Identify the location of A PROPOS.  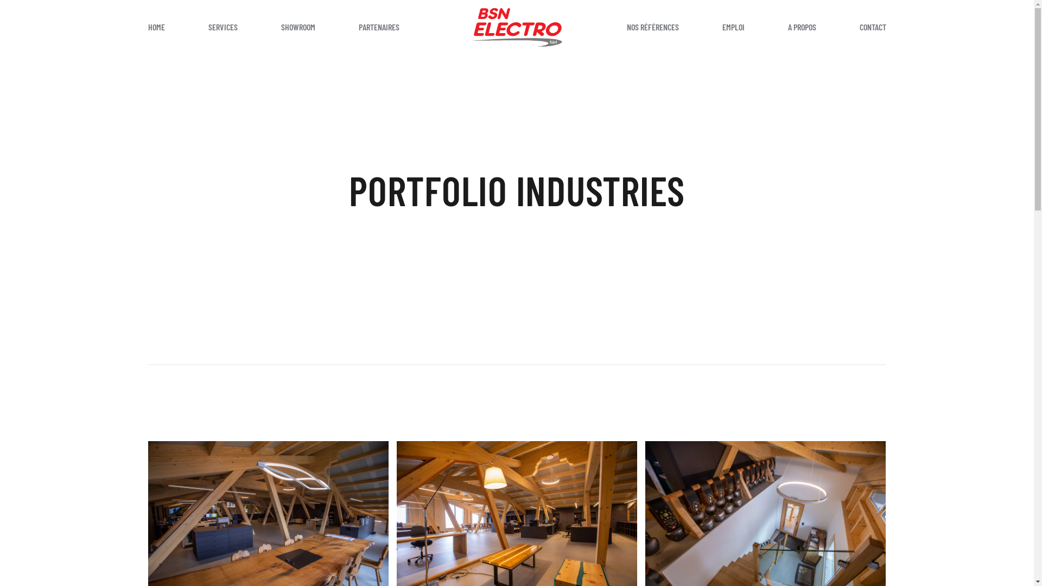
(802, 27).